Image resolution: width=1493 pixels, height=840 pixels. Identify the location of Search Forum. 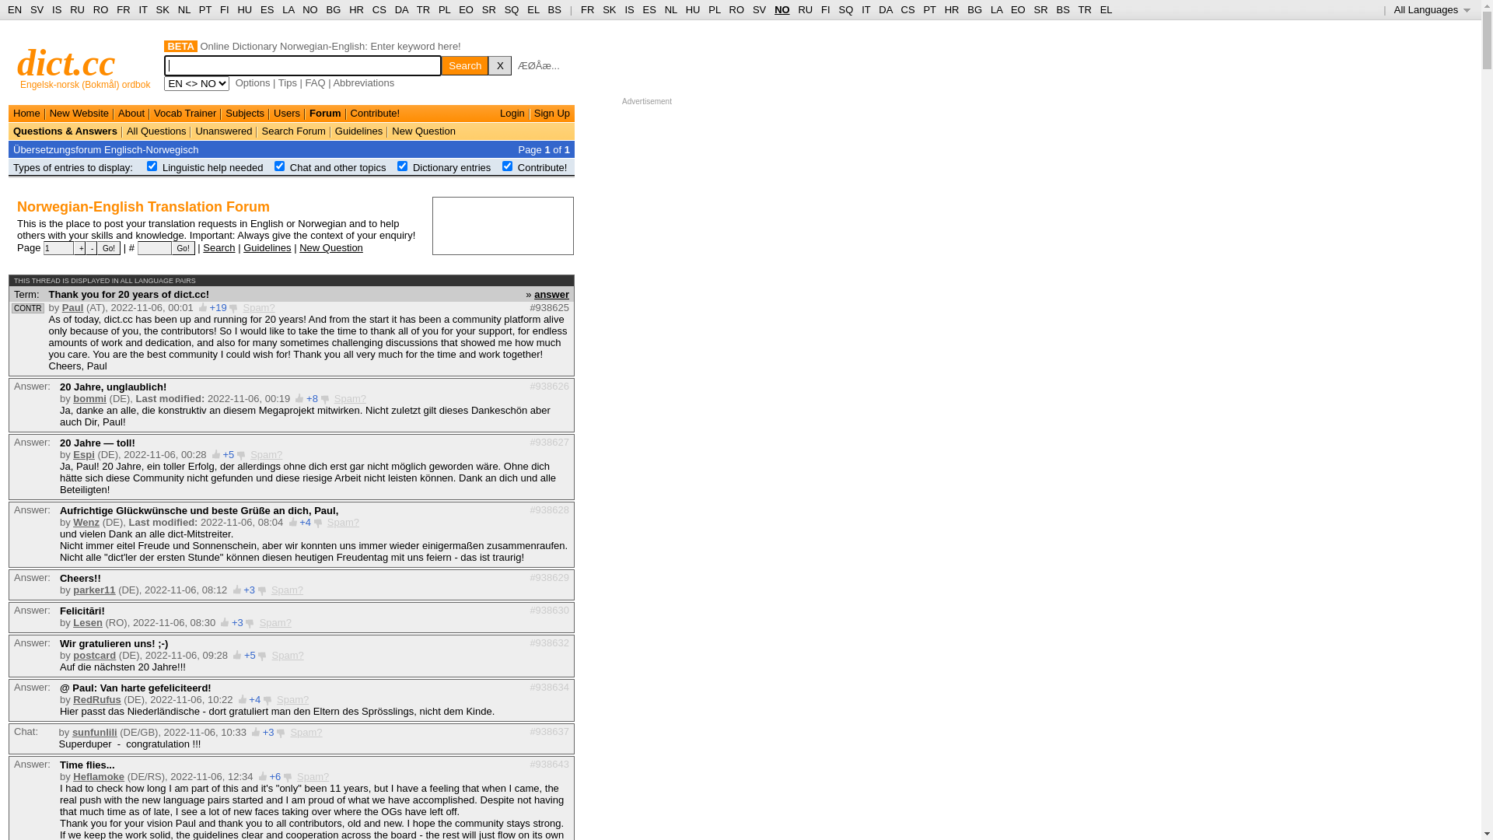
(293, 131).